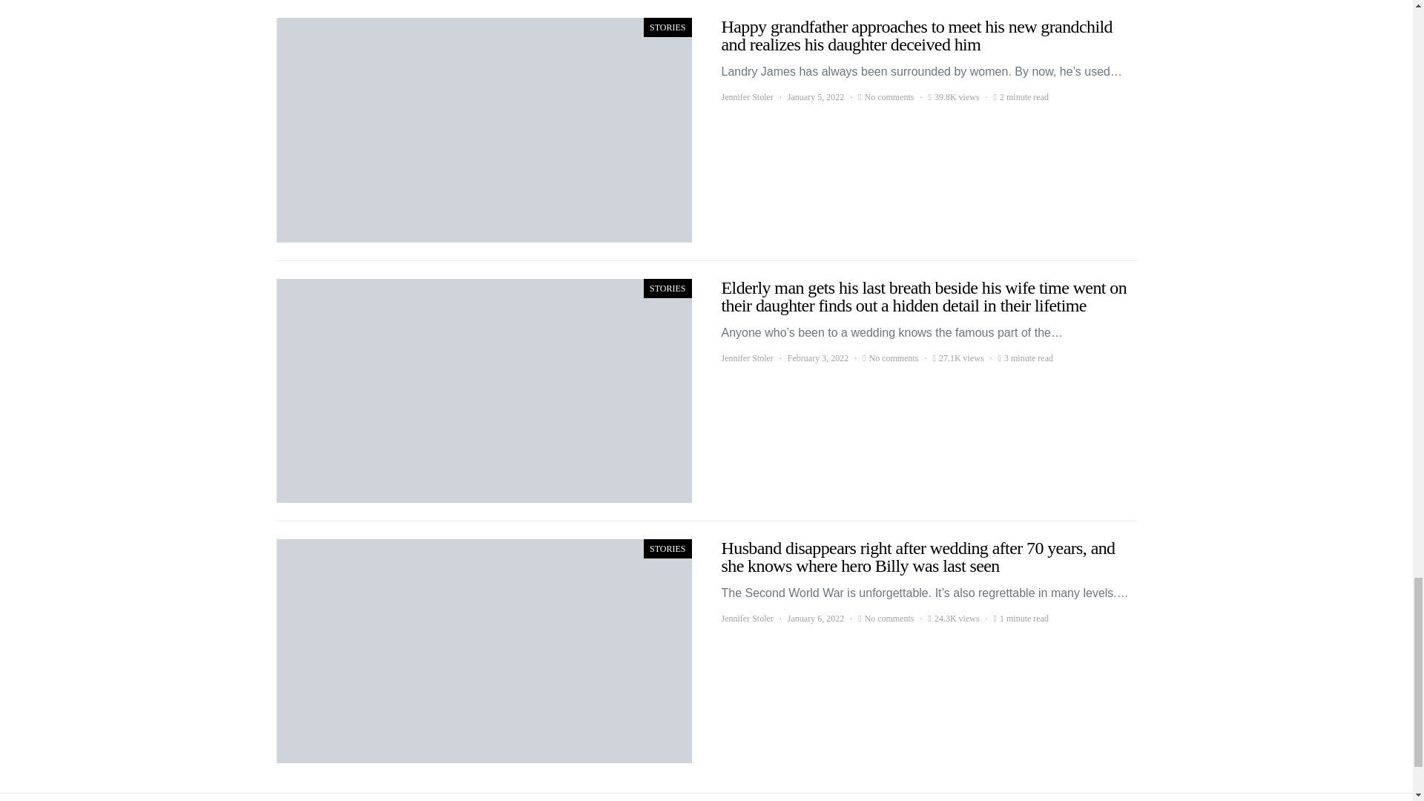  I want to click on STORIES, so click(667, 288).